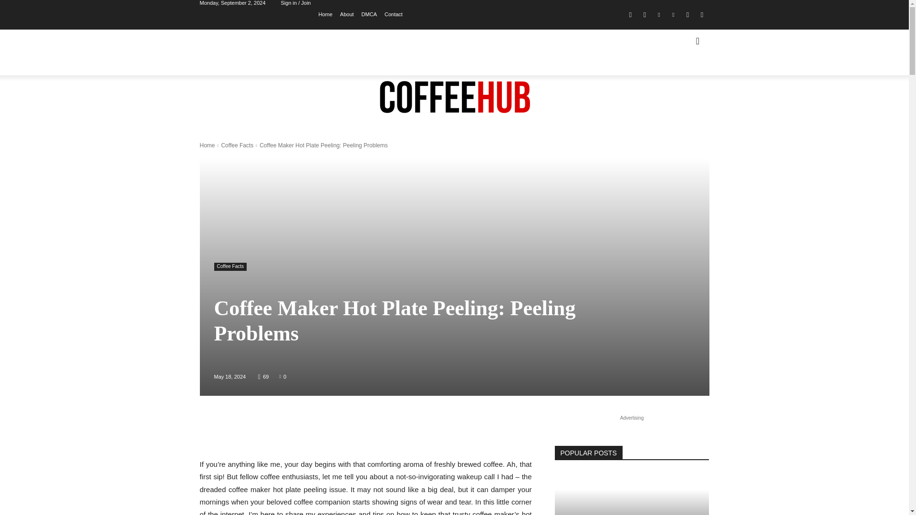 Image resolution: width=916 pixels, height=515 pixels. Describe the element at coordinates (394, 13) in the screenshot. I see `Contact` at that location.